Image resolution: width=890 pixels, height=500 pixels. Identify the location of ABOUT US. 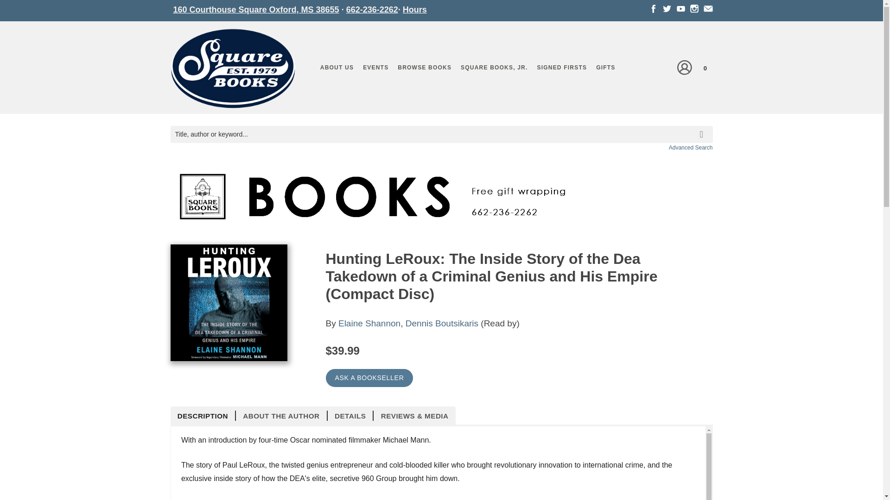
(337, 67).